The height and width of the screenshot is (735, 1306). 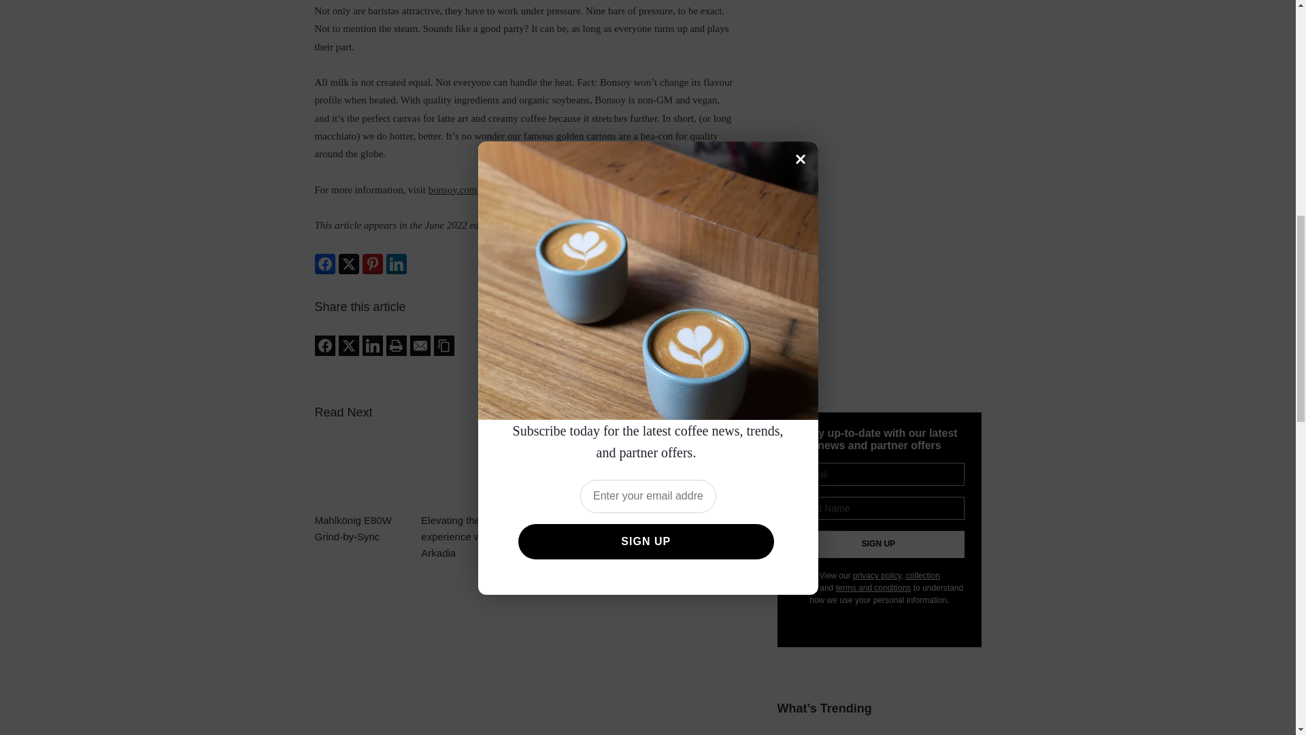 I want to click on Share on Facebook, so click(x=324, y=263).